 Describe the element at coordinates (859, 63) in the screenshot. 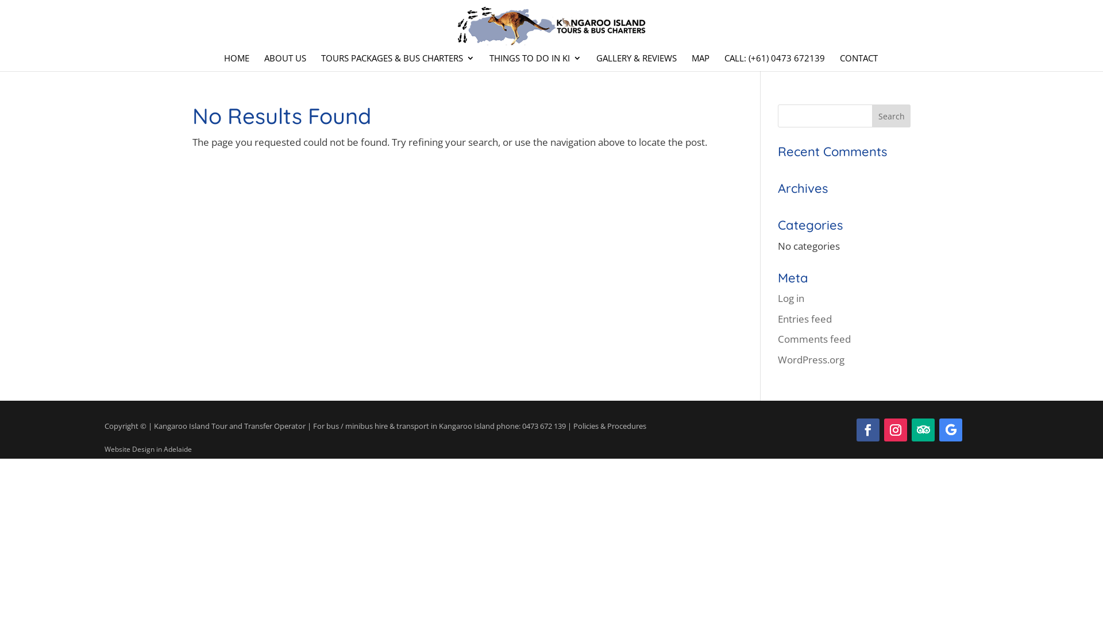

I see `CONTACT` at that location.